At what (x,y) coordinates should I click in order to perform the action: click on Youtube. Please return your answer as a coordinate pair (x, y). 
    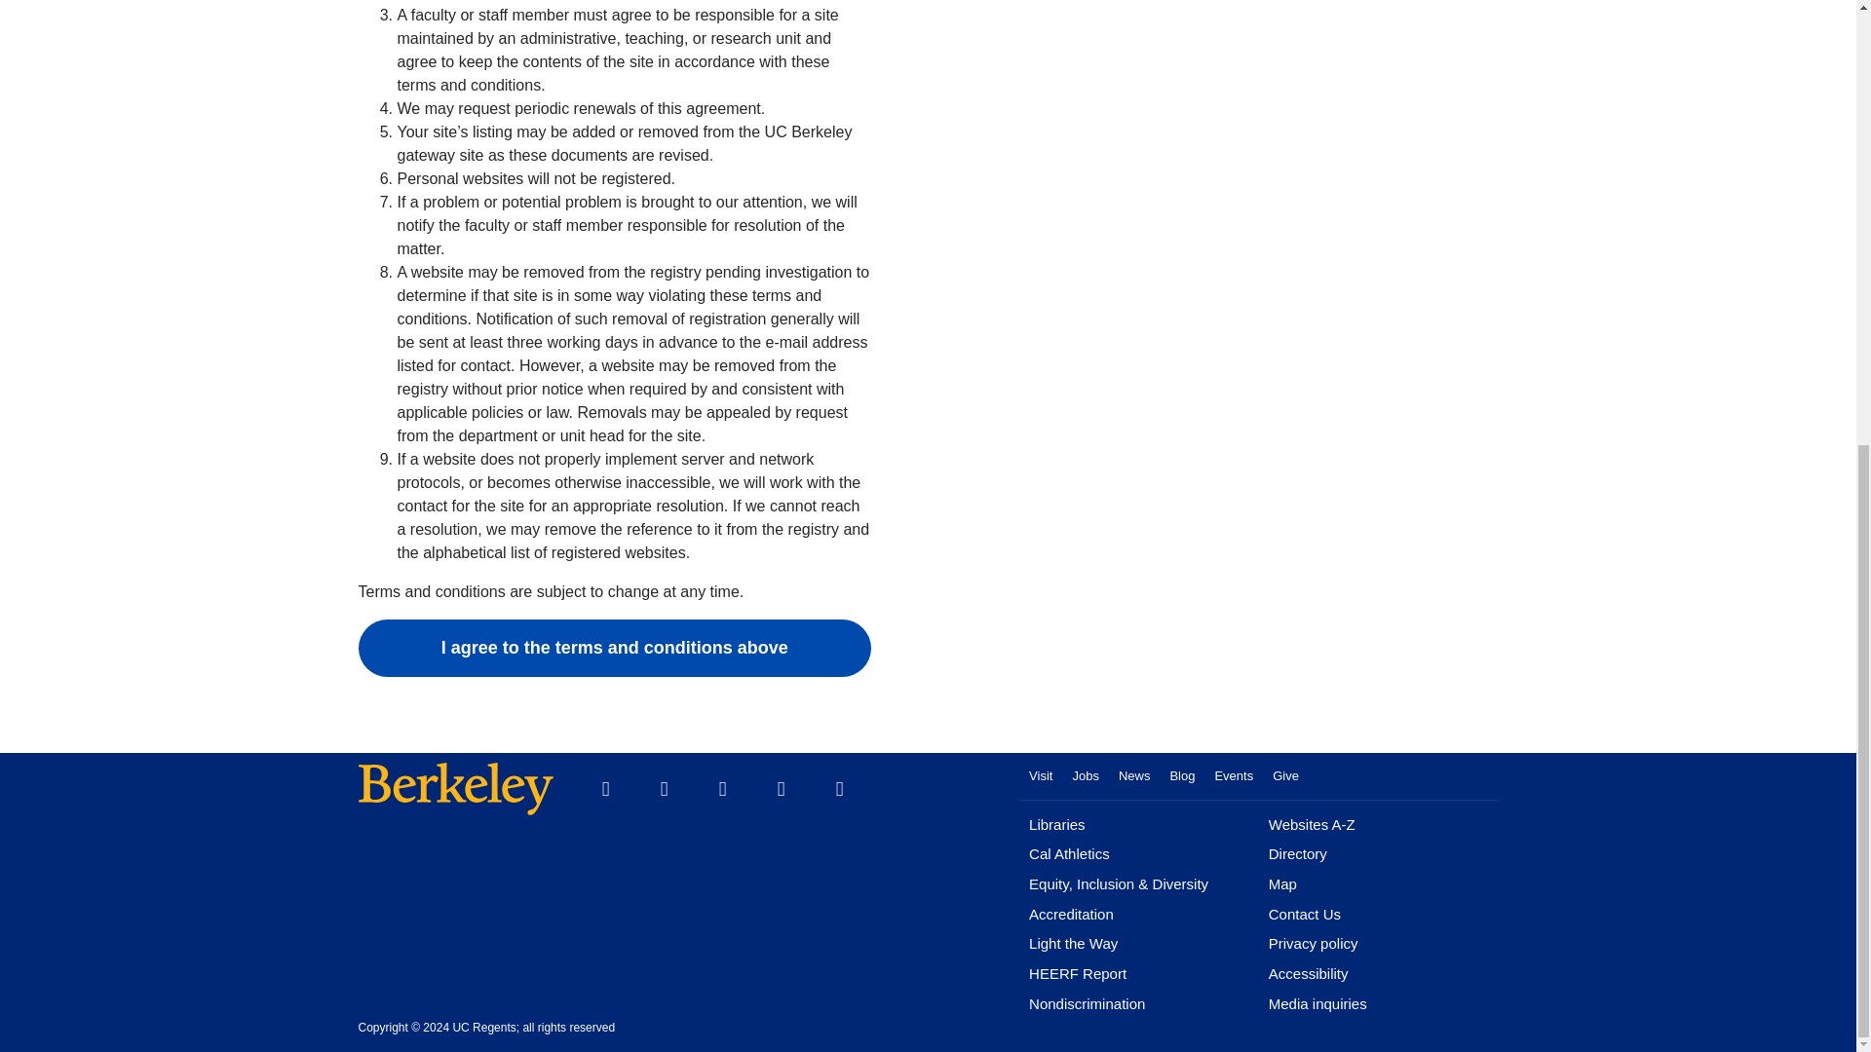
    Looking at the image, I should click on (723, 789).